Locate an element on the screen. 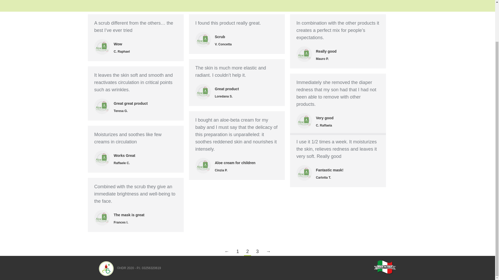 This screenshot has height=280, width=499. aloeshop-logo-quadro is located at coordinates (203, 165).